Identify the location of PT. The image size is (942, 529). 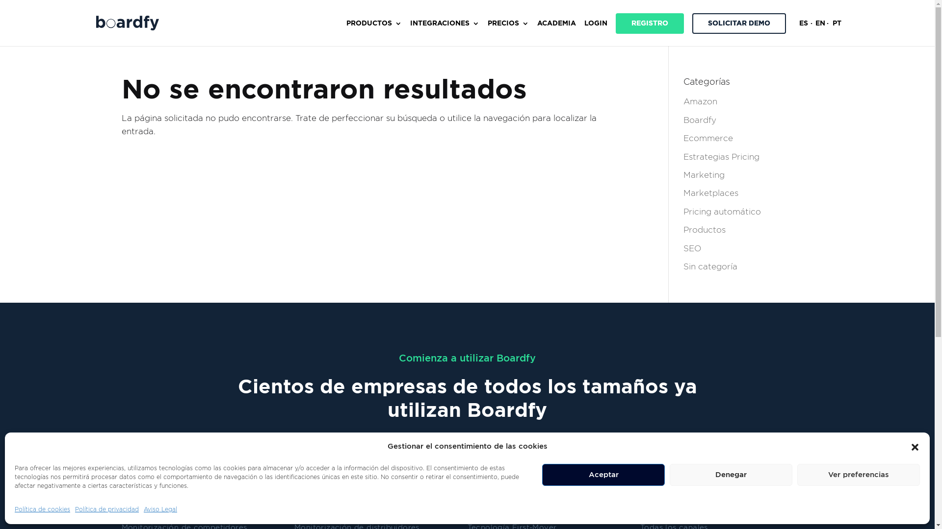
(837, 31).